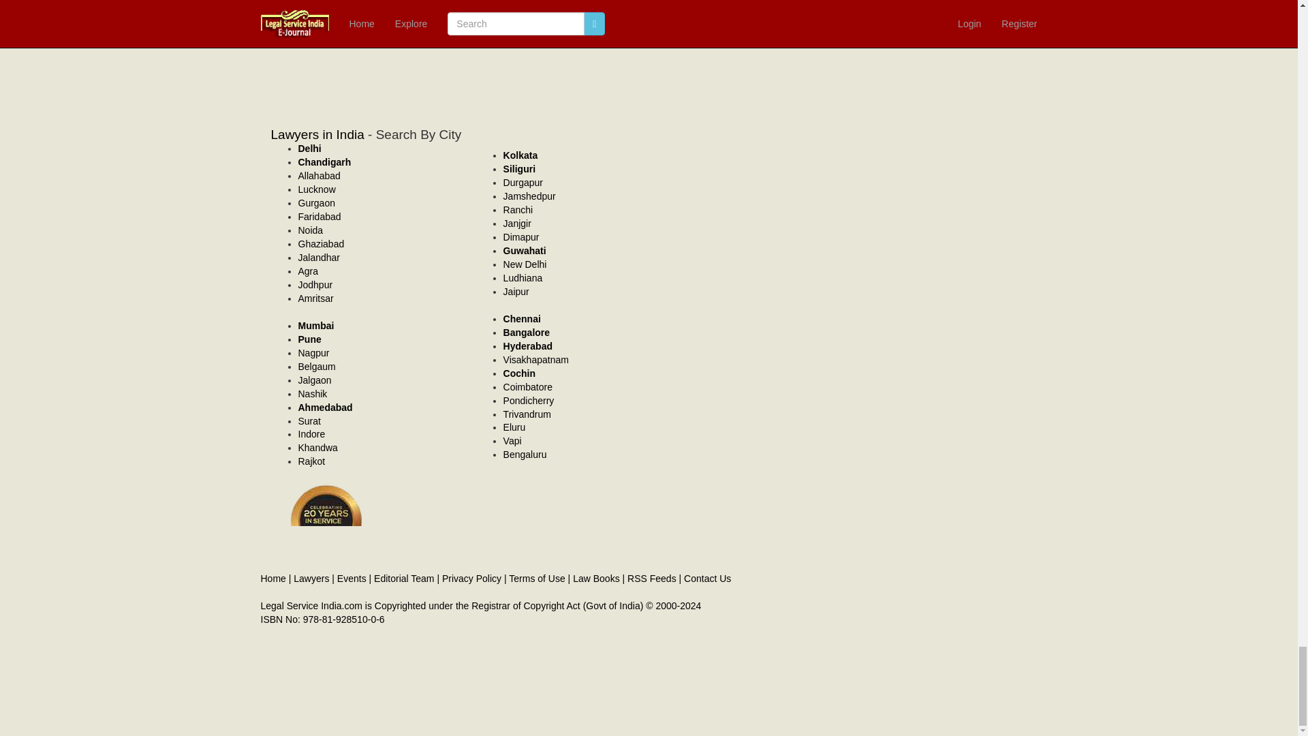  Describe the element at coordinates (317, 134) in the screenshot. I see `Lawyers in India` at that location.